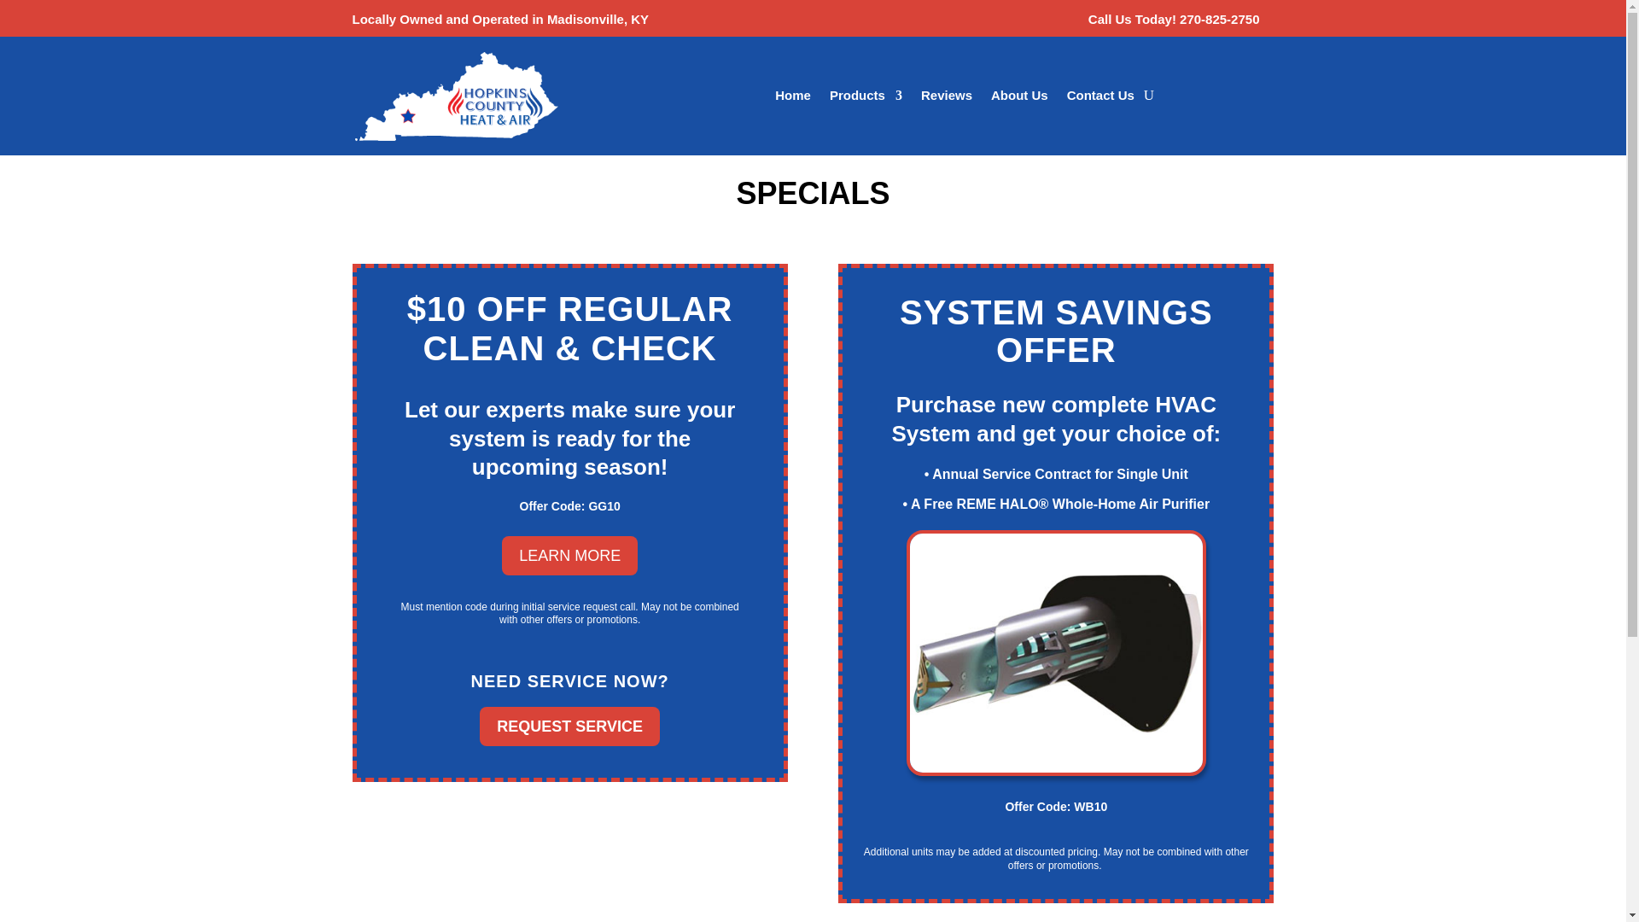 This screenshot has height=922, width=1639. What do you see at coordinates (1056, 653) in the screenshot?
I see `REME-HALO` at bounding box center [1056, 653].